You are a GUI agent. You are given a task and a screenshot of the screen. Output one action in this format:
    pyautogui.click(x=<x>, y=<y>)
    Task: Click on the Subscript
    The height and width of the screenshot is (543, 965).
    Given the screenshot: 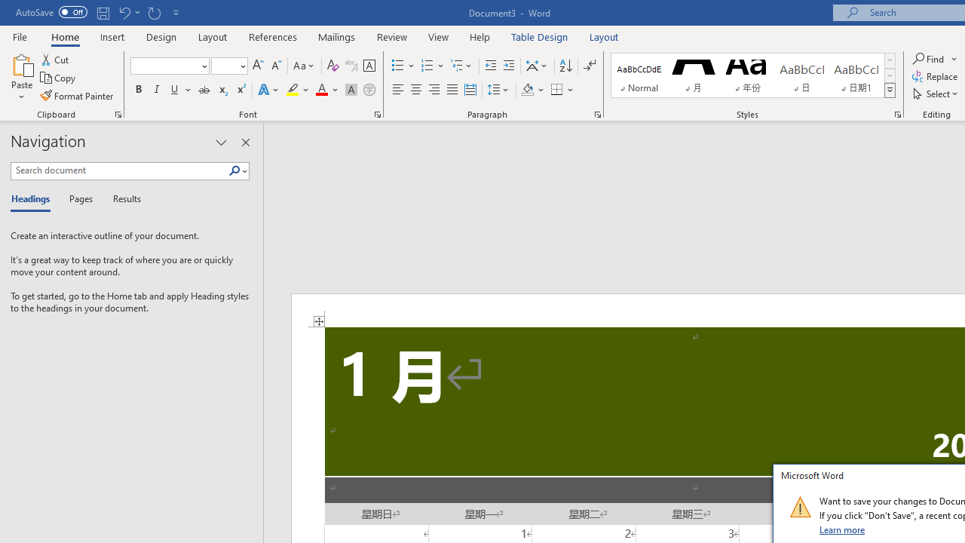 What is the action you would take?
    pyautogui.click(x=222, y=90)
    